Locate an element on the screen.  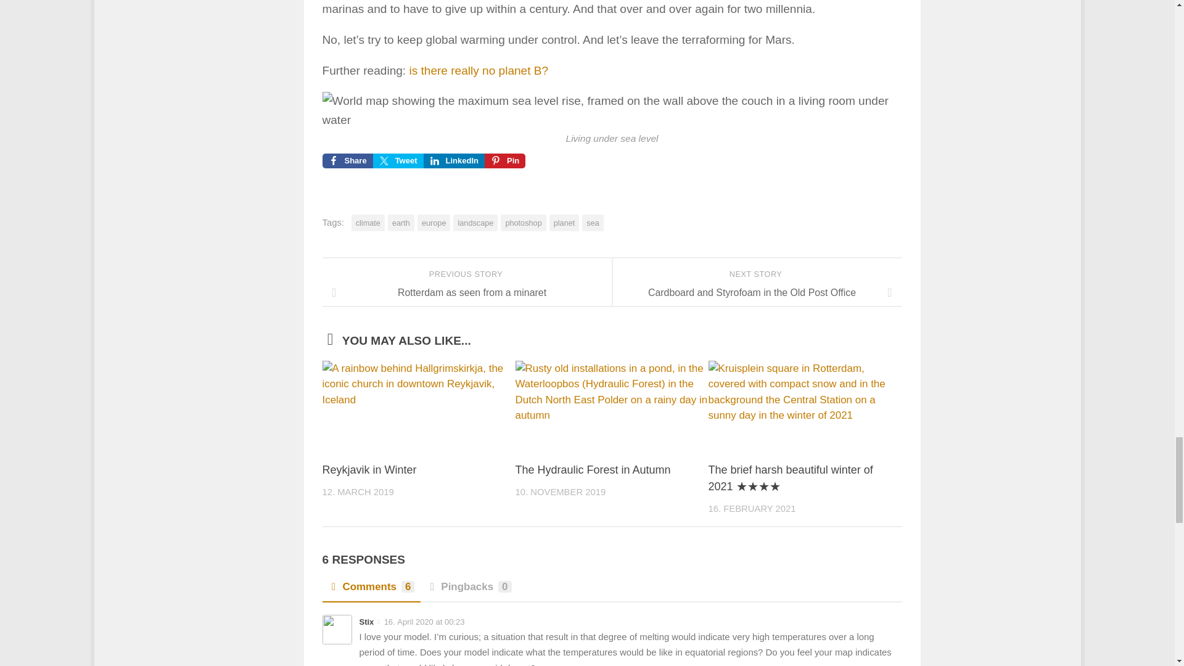
europe is located at coordinates (434, 222).